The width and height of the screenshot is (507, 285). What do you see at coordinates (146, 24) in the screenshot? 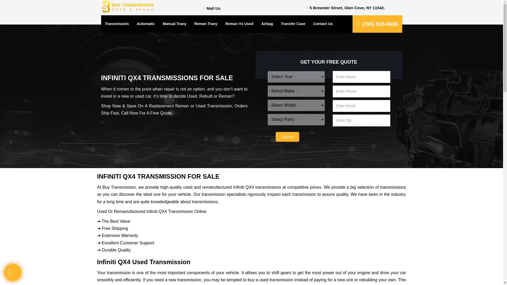
I see `Automatic` at bounding box center [146, 24].